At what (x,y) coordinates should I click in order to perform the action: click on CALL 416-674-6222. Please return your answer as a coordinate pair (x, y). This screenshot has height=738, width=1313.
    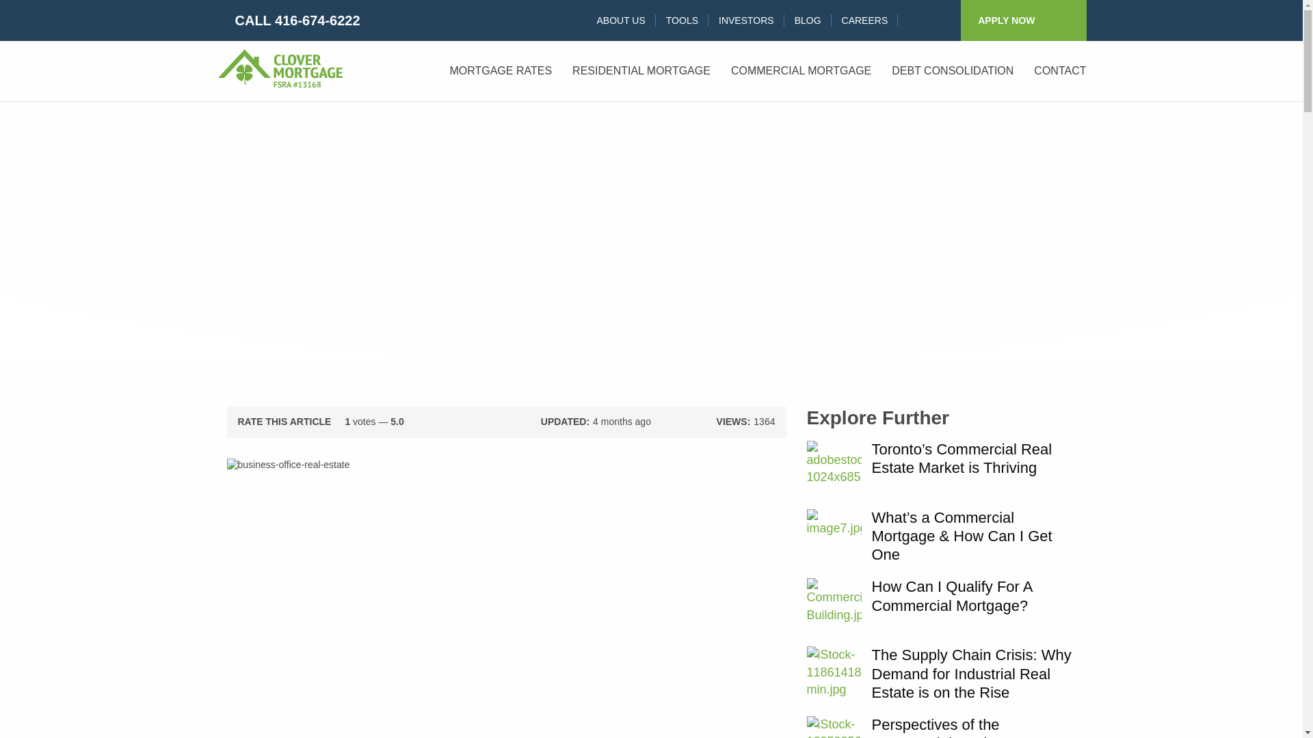
    Looking at the image, I should click on (288, 20).